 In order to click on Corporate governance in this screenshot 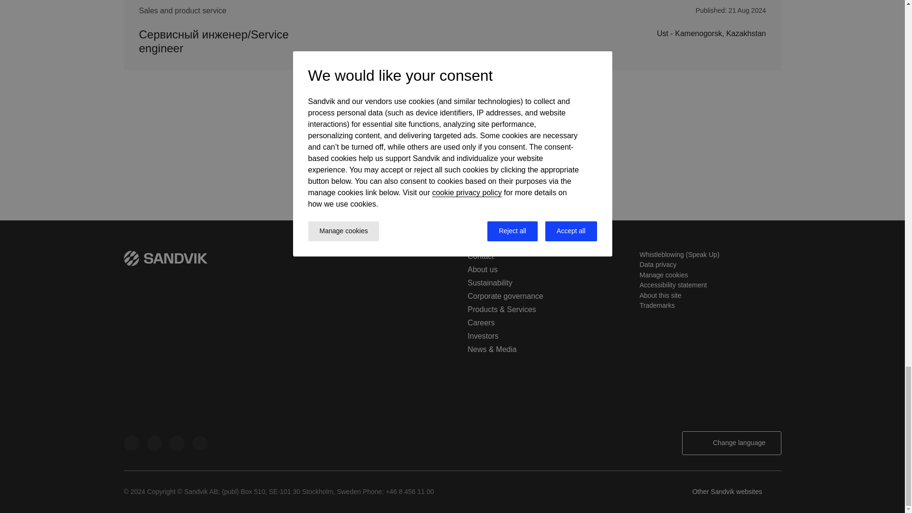, I will do `click(504, 295)`.